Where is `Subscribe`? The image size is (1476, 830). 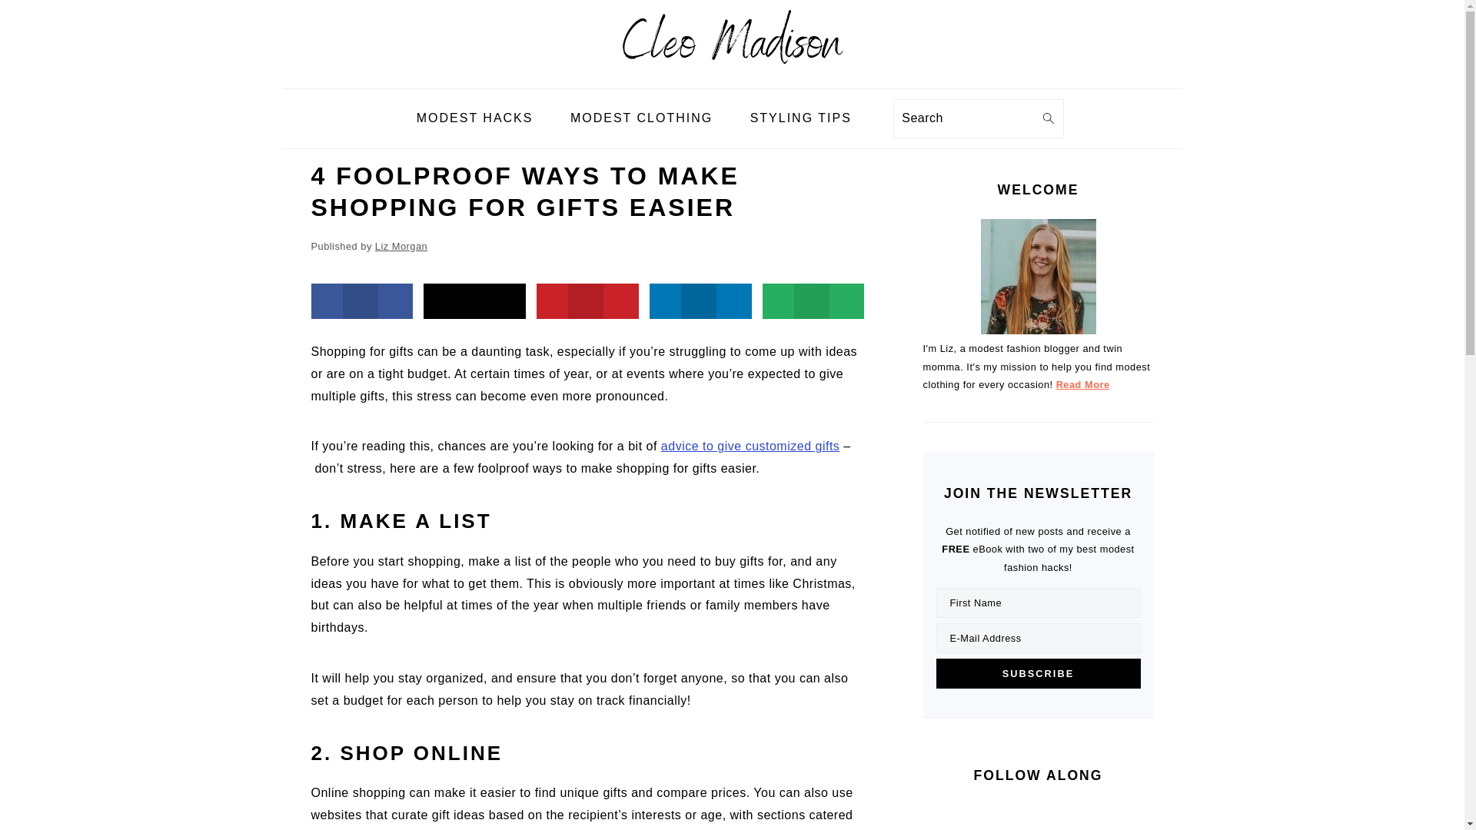
Subscribe is located at coordinates (1038, 673).